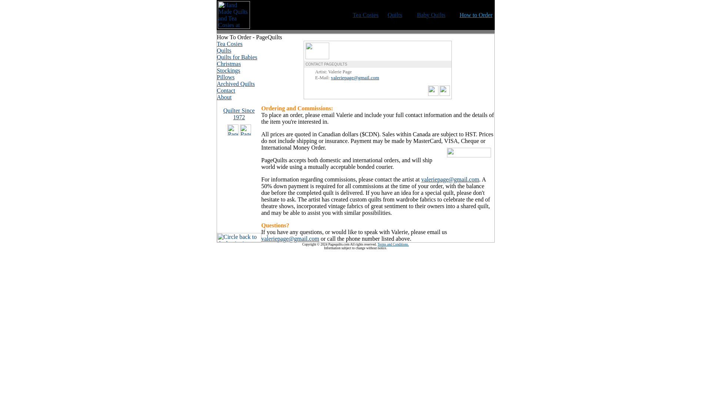 Image resolution: width=711 pixels, height=400 pixels. I want to click on Tea Cosies, so click(366, 15).